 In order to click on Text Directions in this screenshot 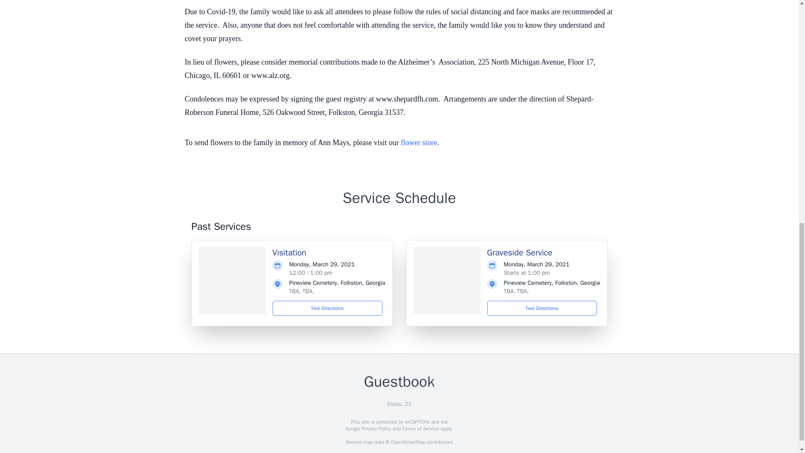, I will do `click(542, 308)`.